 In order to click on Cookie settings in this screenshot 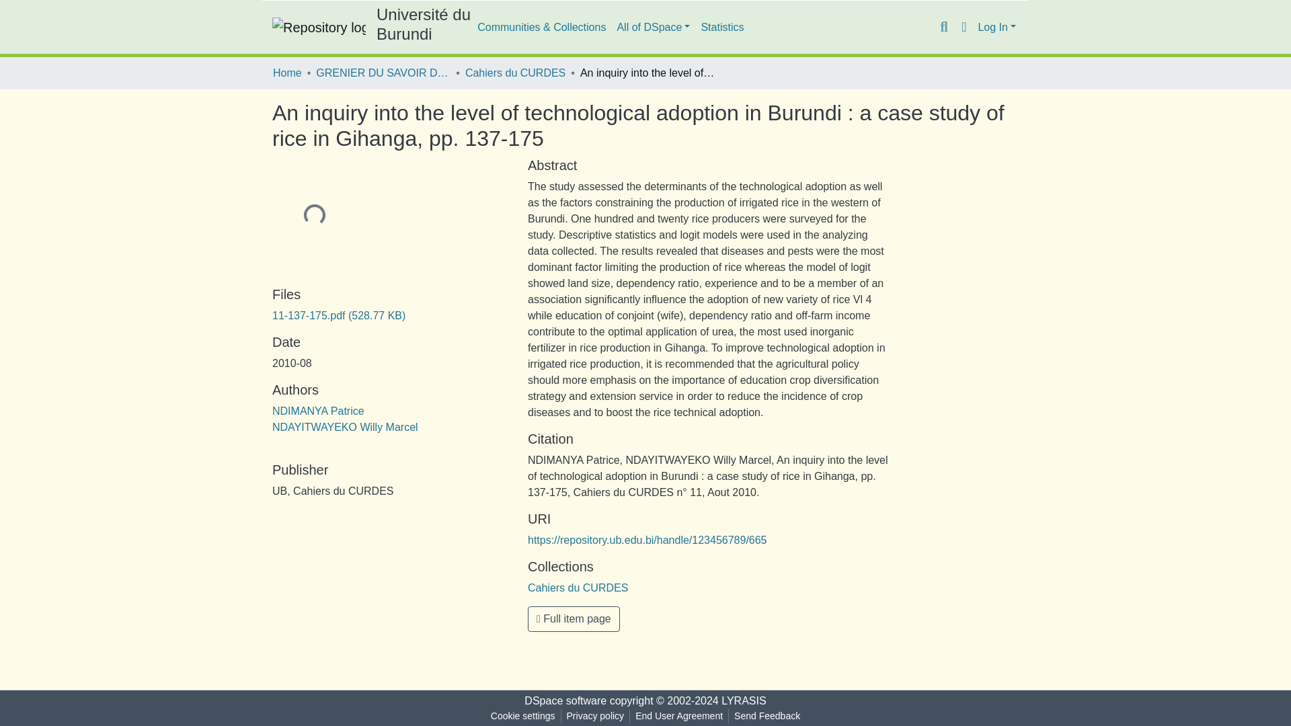, I will do `click(522, 716)`.